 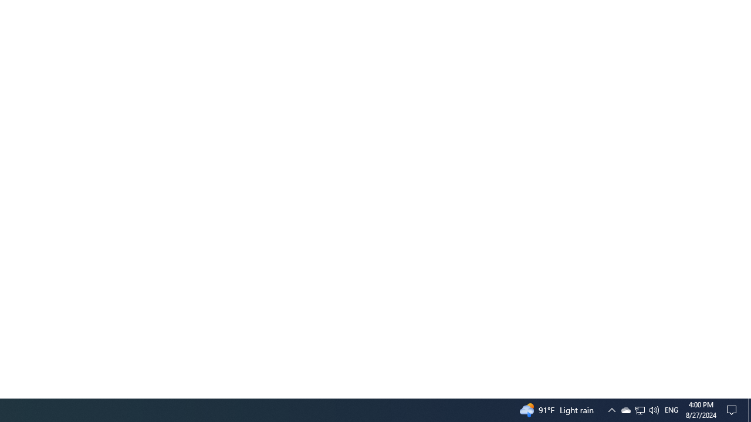 I want to click on User Promoted Notification Area, so click(x=640, y=410).